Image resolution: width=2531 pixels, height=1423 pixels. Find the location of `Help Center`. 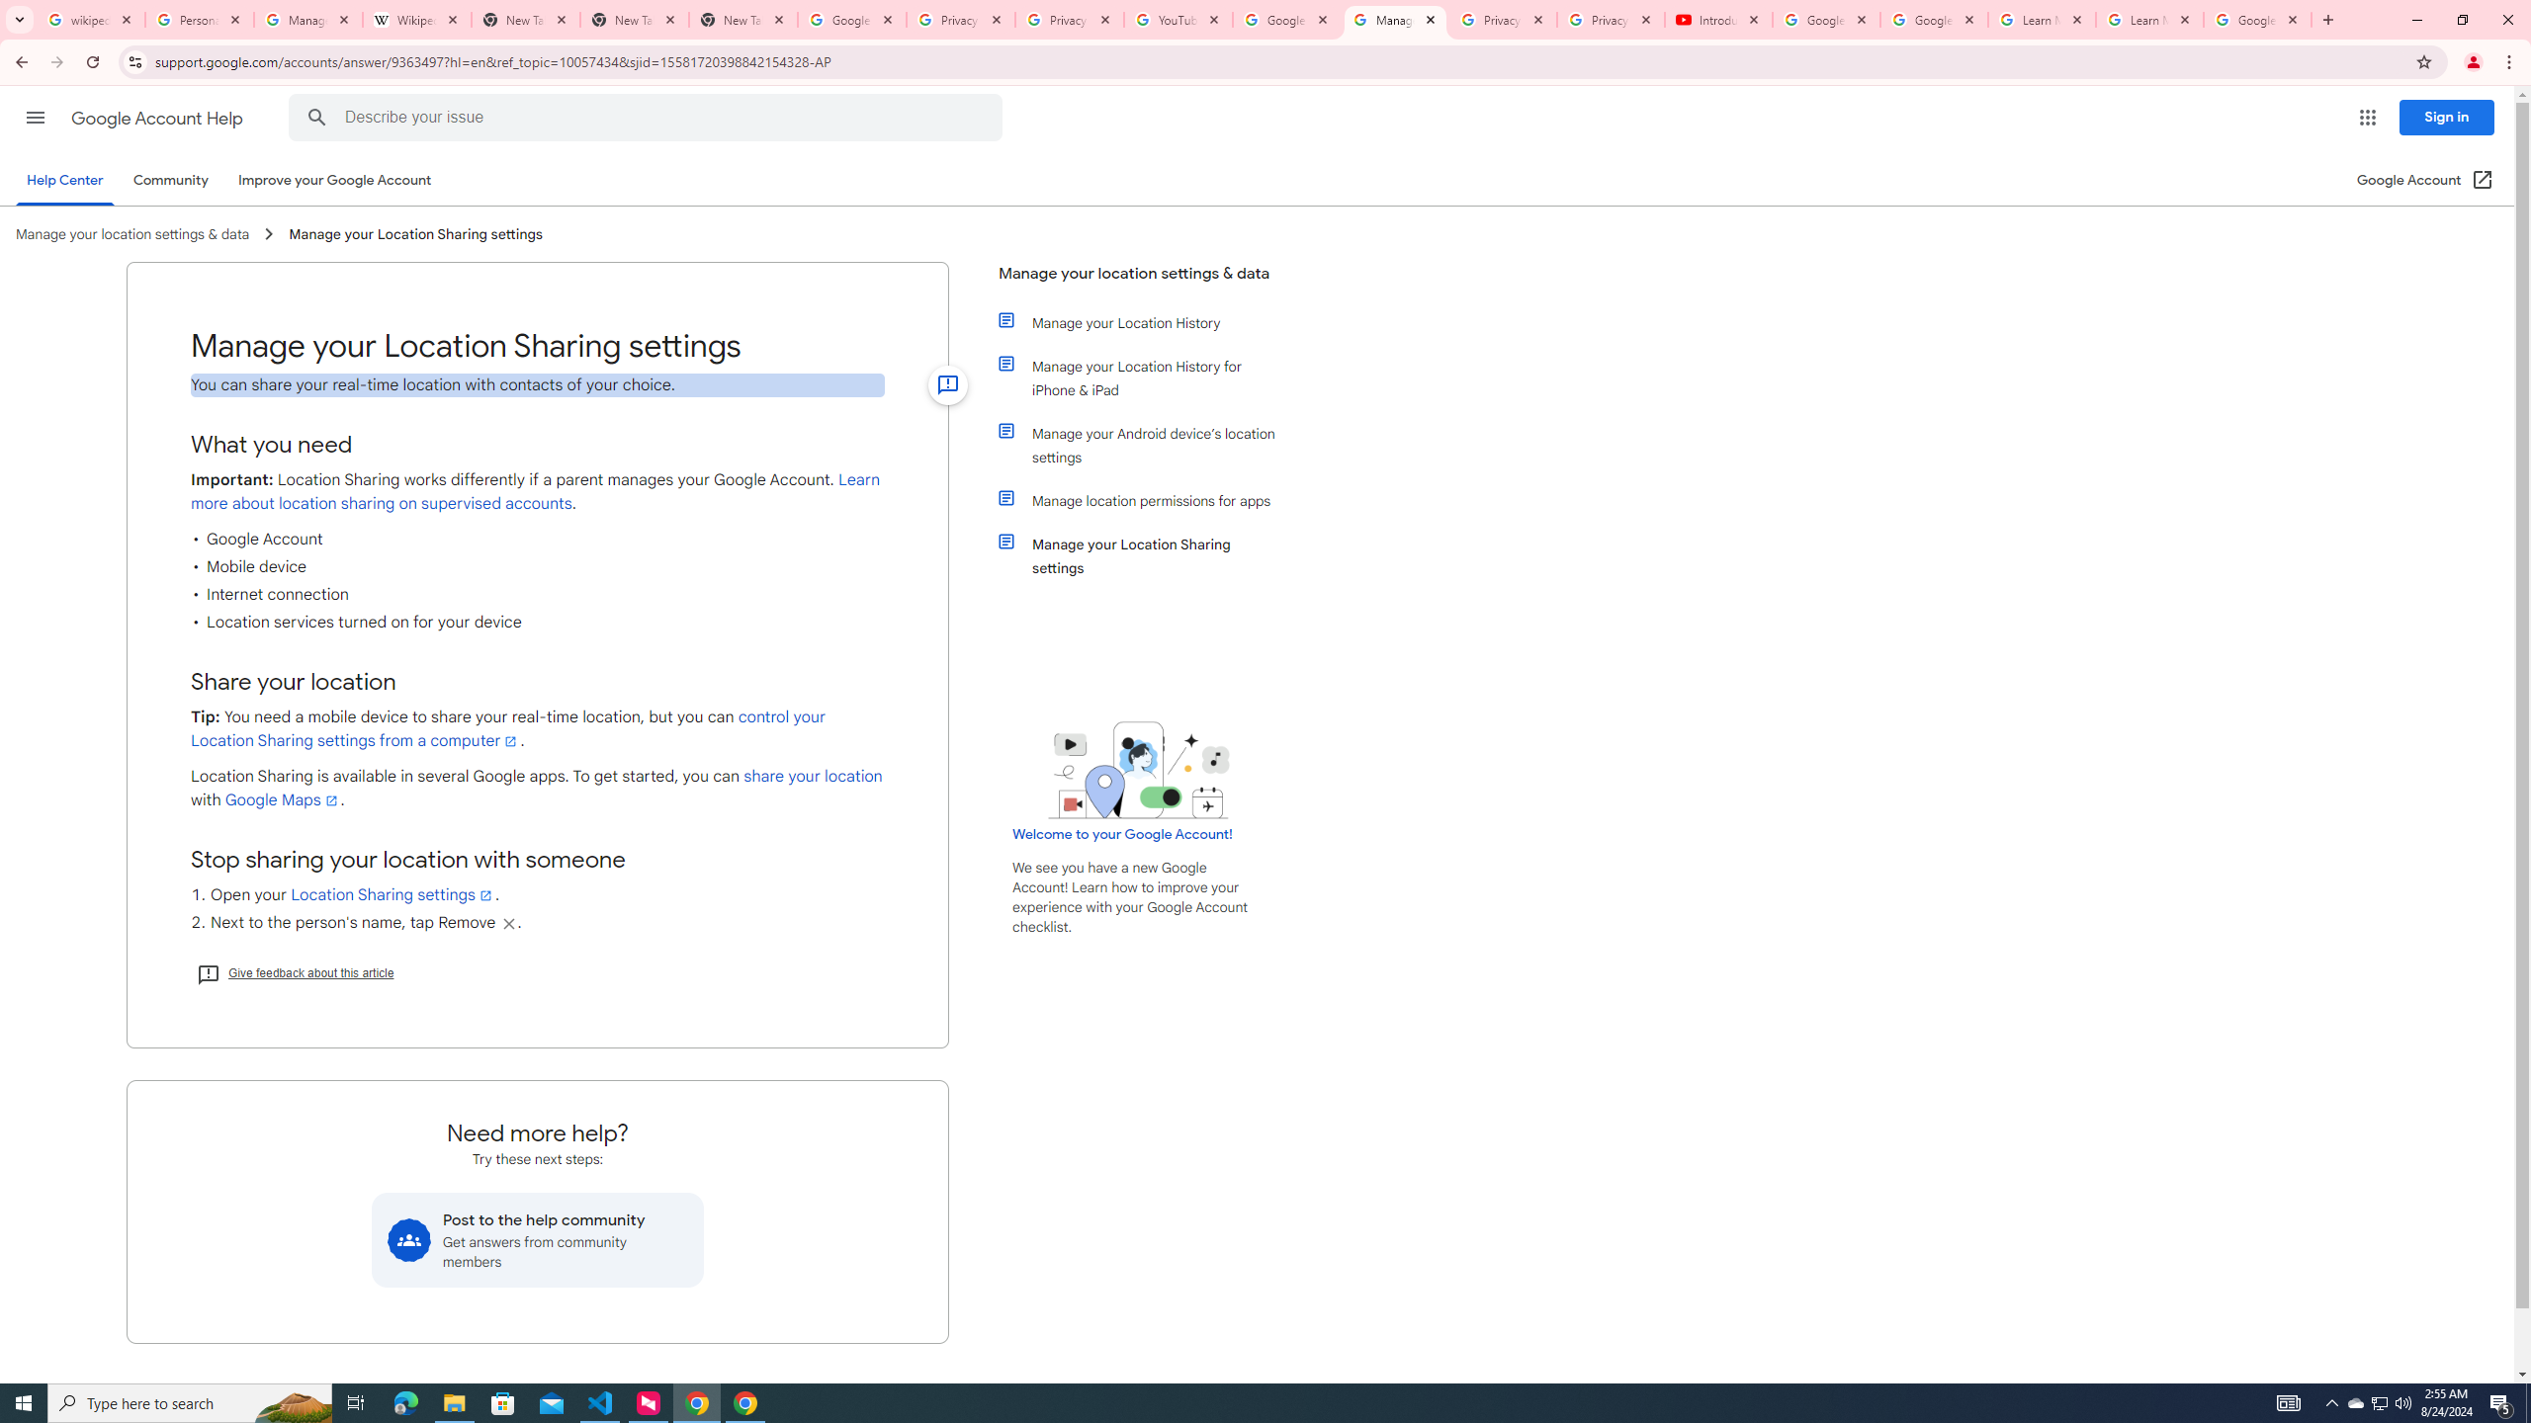

Help Center is located at coordinates (64, 180).